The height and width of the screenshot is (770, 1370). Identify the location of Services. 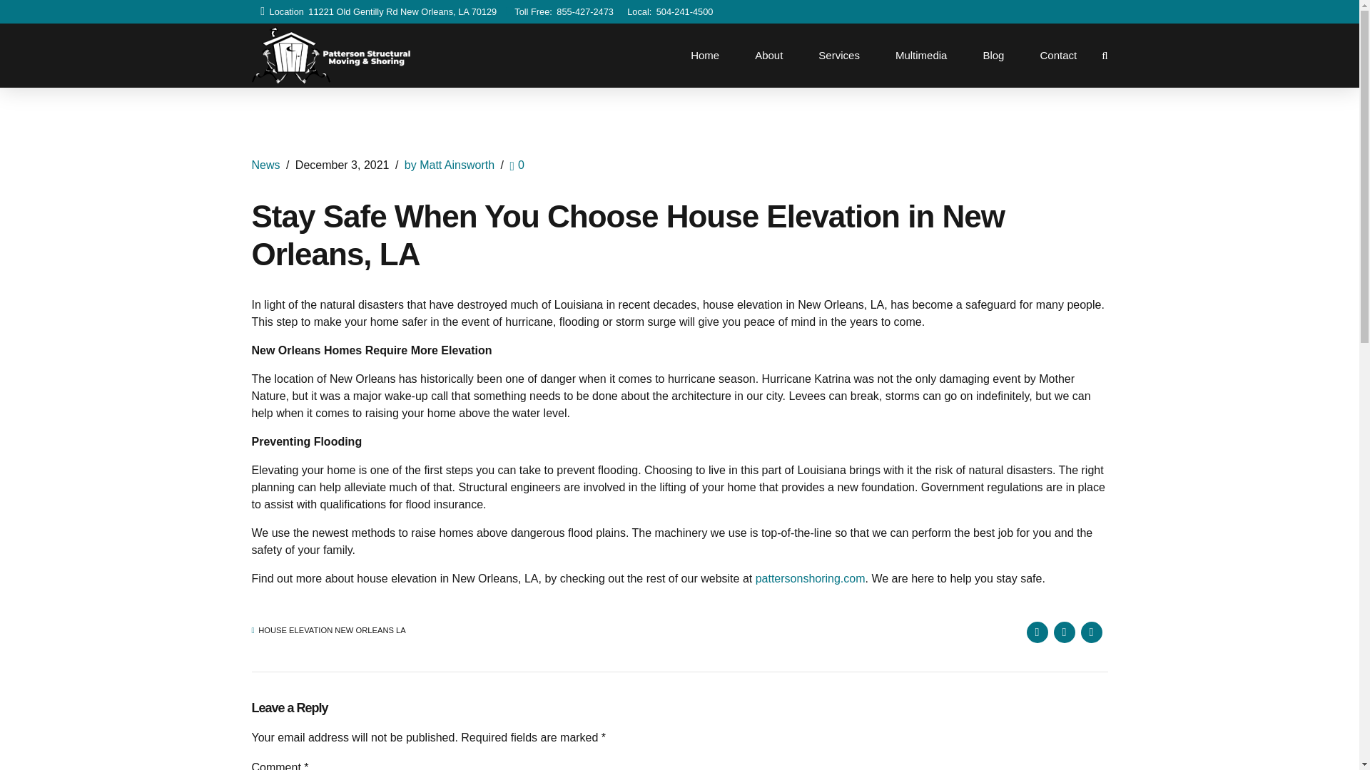
(839, 56).